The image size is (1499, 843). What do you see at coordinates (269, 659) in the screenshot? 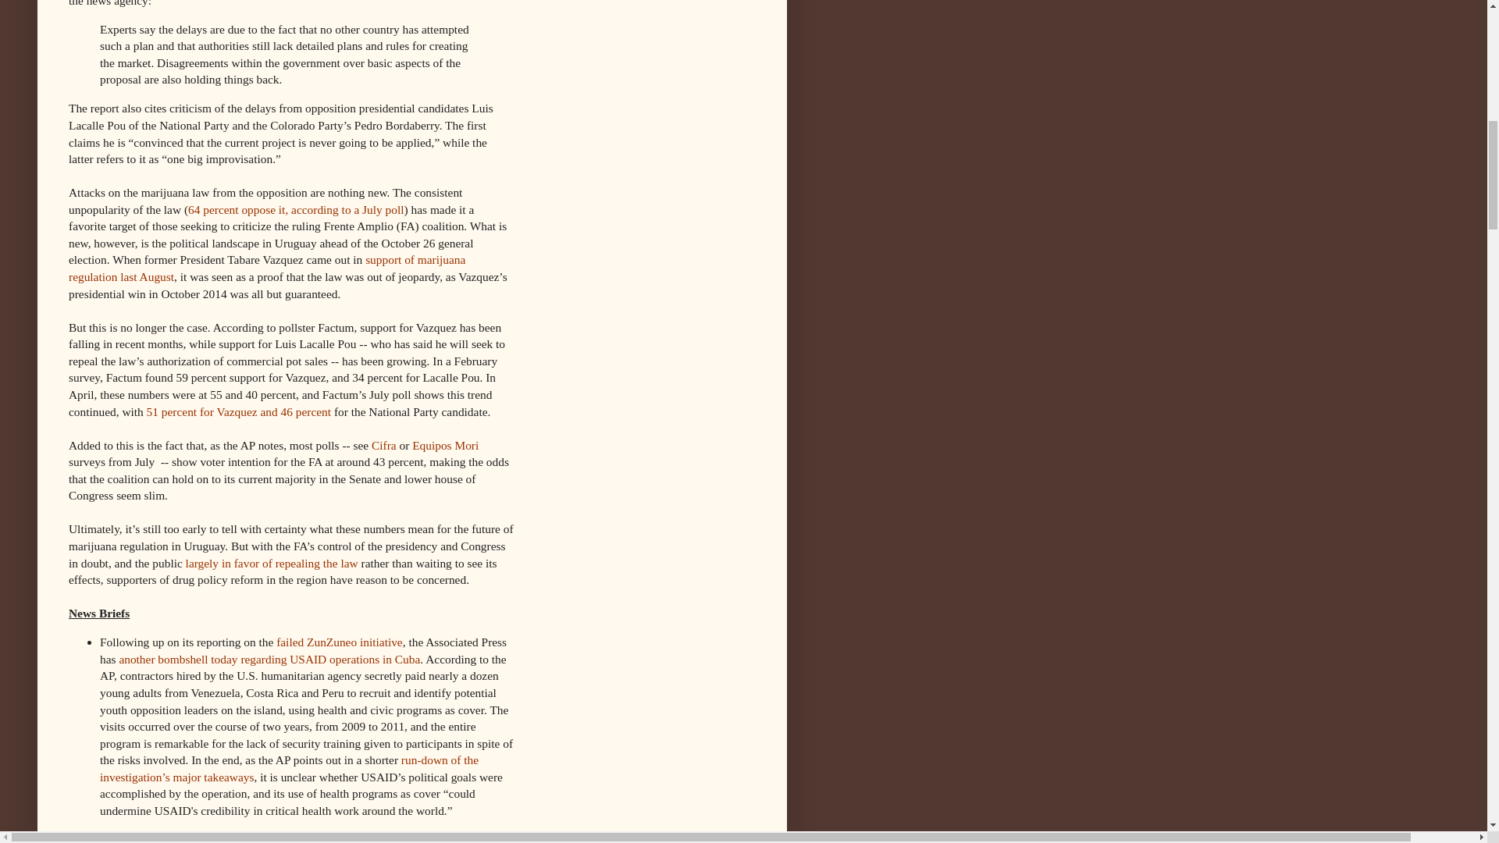
I see `another bombshell today regarding USAID operations in Cuba` at bounding box center [269, 659].